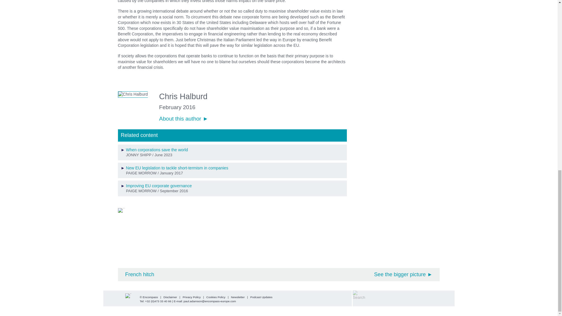 This screenshot has width=562, height=316. Describe the element at coordinates (238, 297) in the screenshot. I see `Newsletter` at that location.